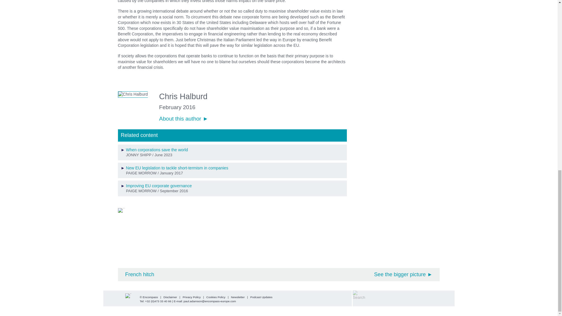 This screenshot has width=562, height=316. Describe the element at coordinates (238, 297) in the screenshot. I see `Newsletter` at that location.